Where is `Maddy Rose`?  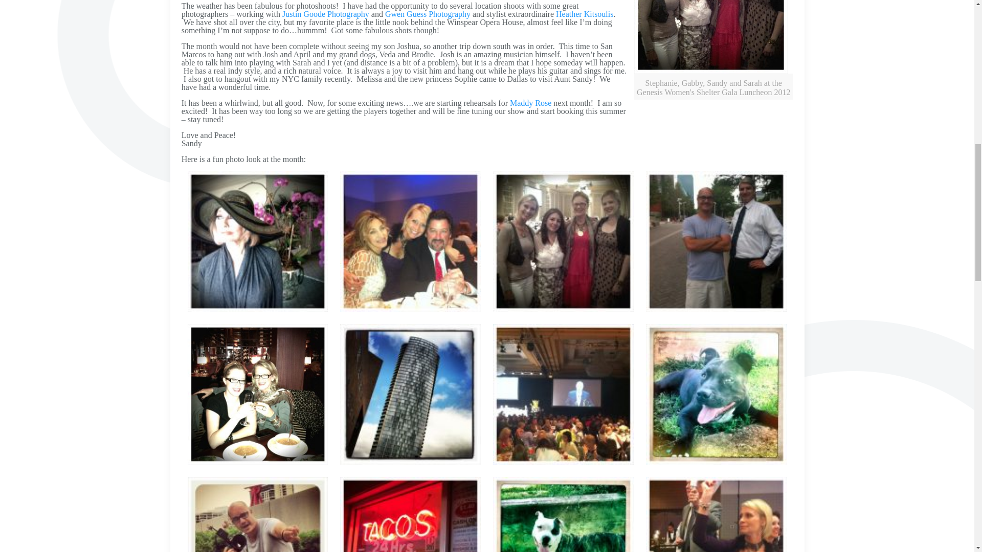
Maddy Rose is located at coordinates (530, 103).